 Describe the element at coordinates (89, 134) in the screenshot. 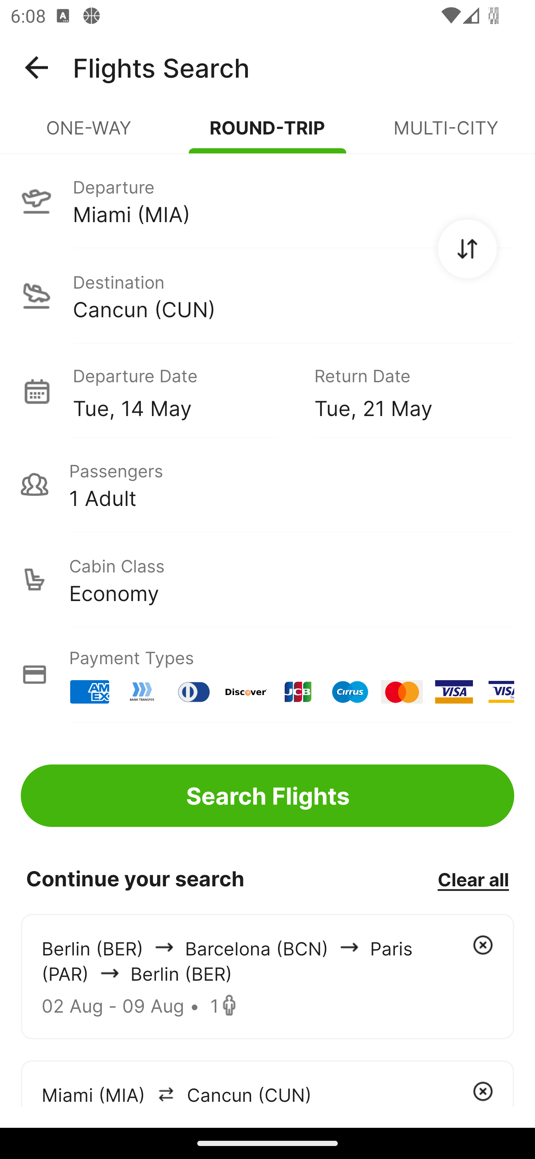

I see `ONE-WAY` at that location.